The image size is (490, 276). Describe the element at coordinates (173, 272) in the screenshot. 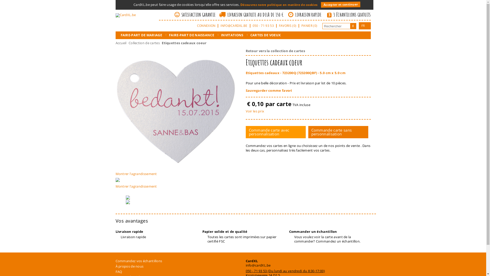

I see `FAQ  ` at that location.